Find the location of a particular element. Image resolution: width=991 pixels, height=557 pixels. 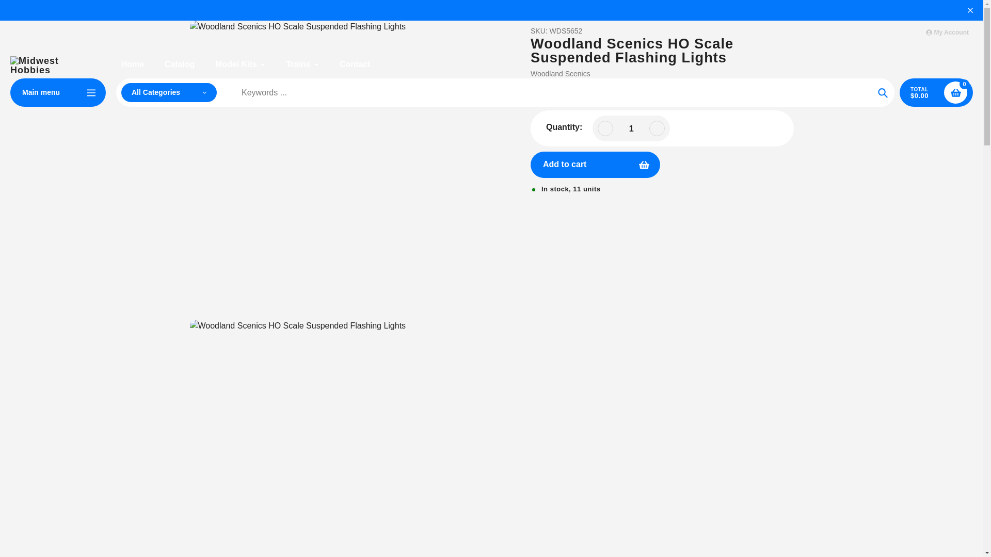

0 is located at coordinates (955, 92).